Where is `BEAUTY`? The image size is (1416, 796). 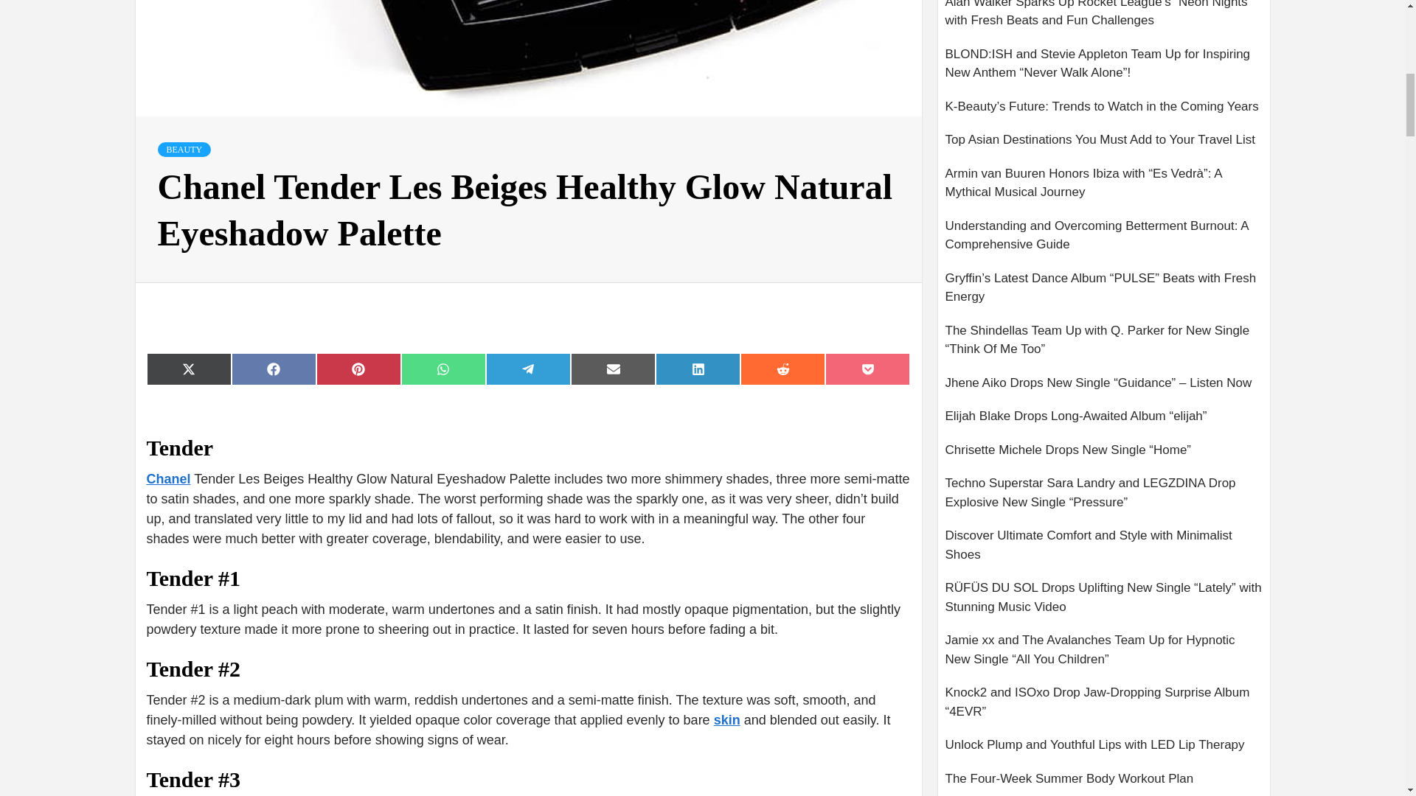 BEAUTY is located at coordinates (184, 149).